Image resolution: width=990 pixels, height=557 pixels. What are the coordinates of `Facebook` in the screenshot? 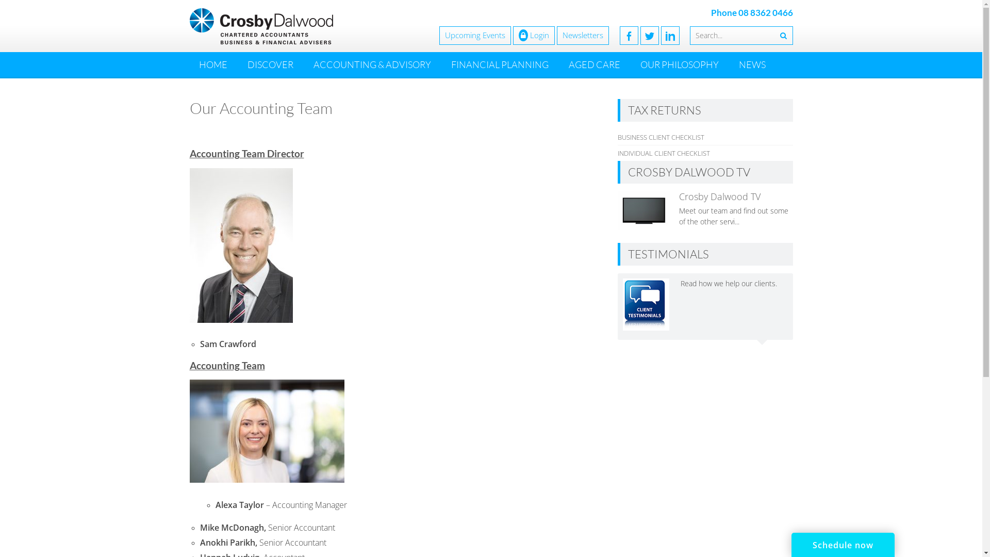 It's located at (629, 36).